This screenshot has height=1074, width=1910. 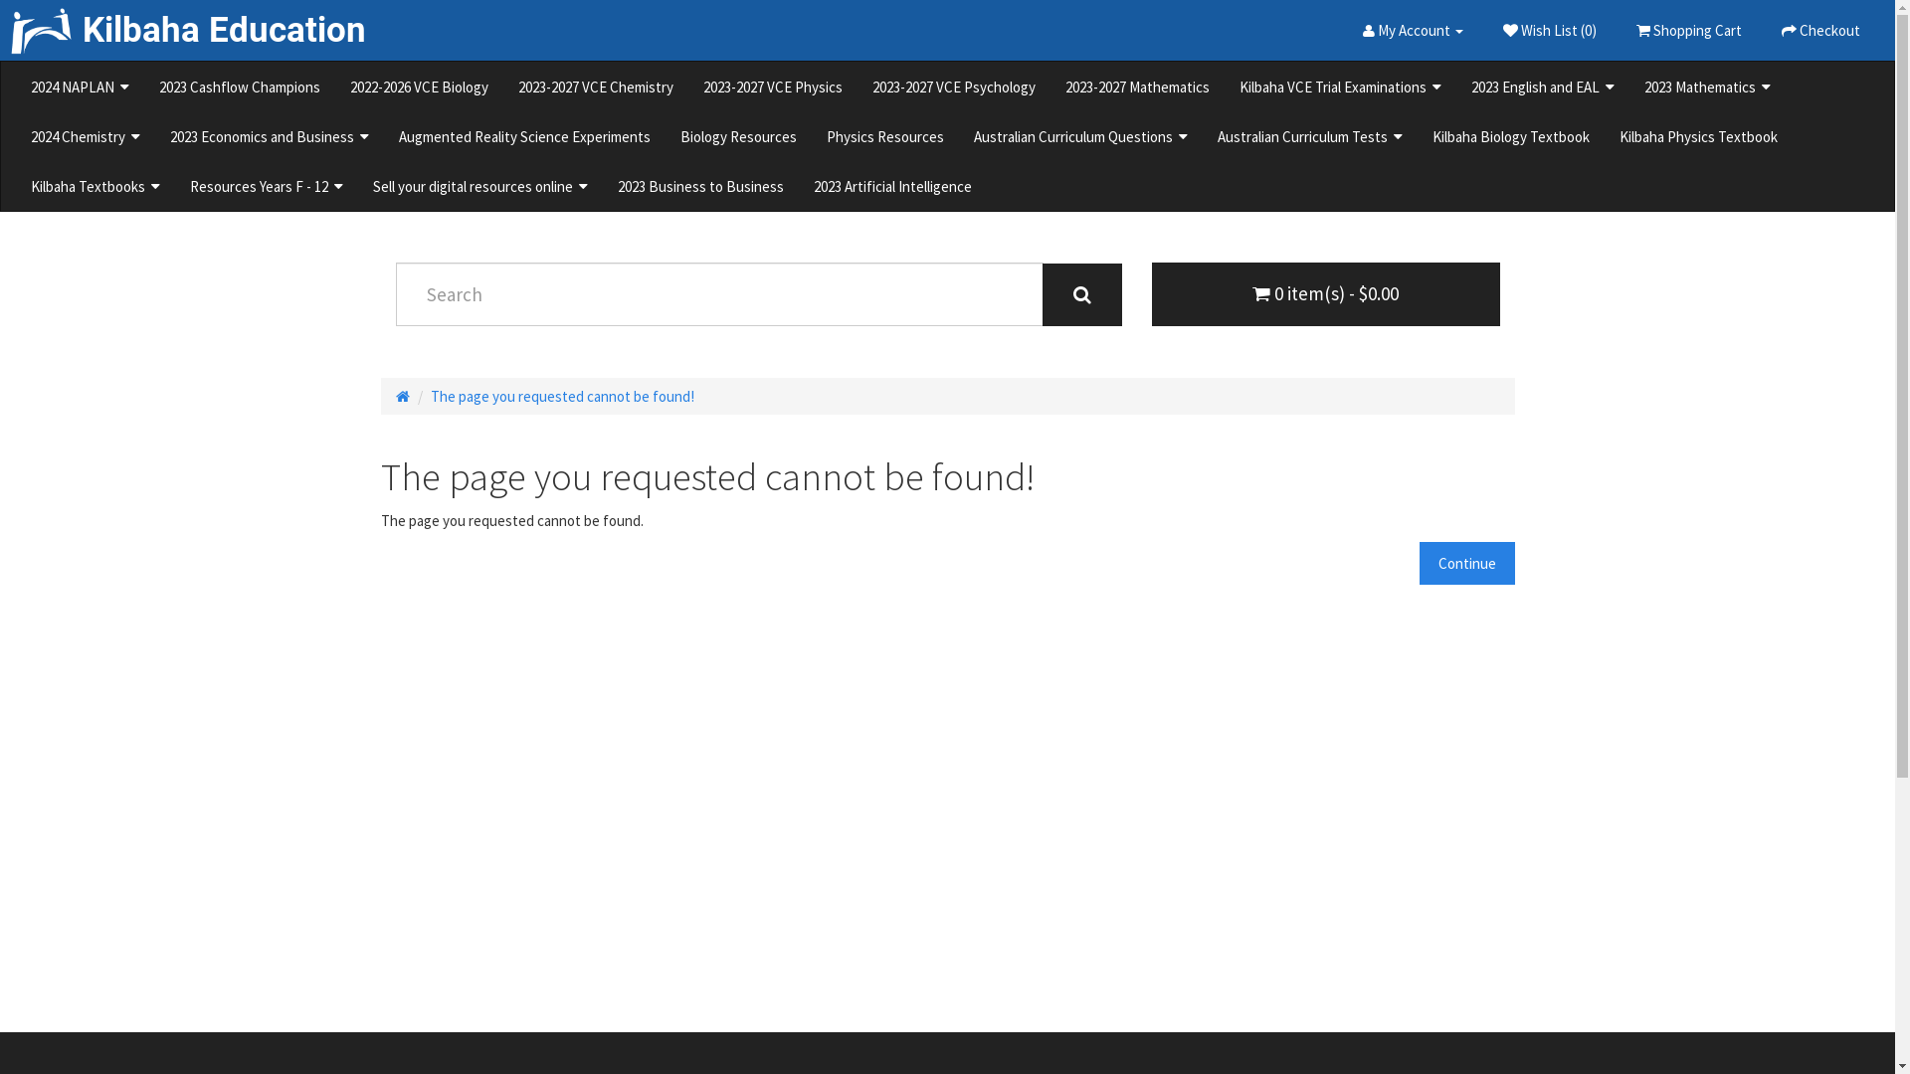 I want to click on Augmented Reality Science Experiments, so click(x=525, y=136).